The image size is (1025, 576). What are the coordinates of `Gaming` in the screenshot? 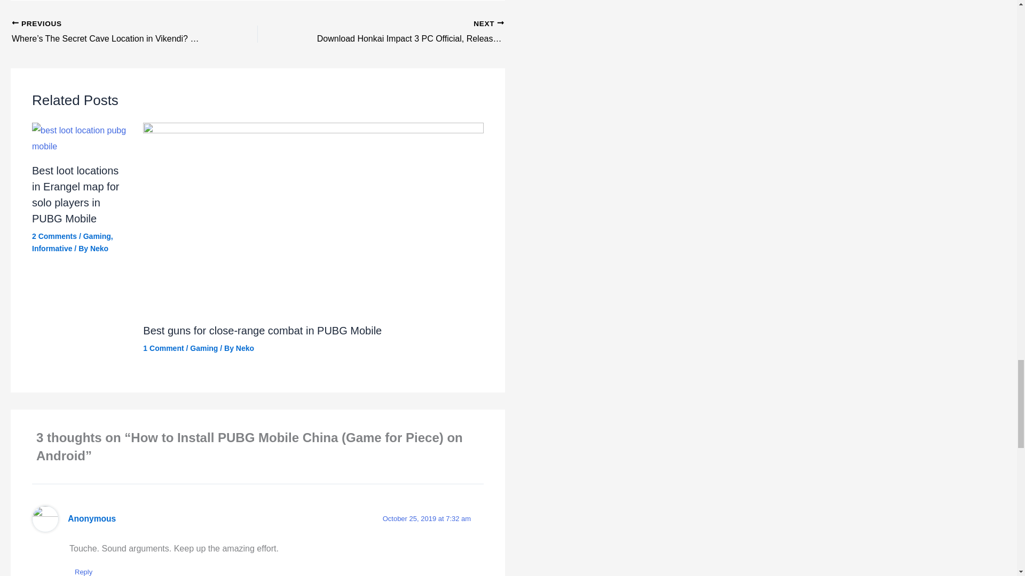 It's located at (97, 236).